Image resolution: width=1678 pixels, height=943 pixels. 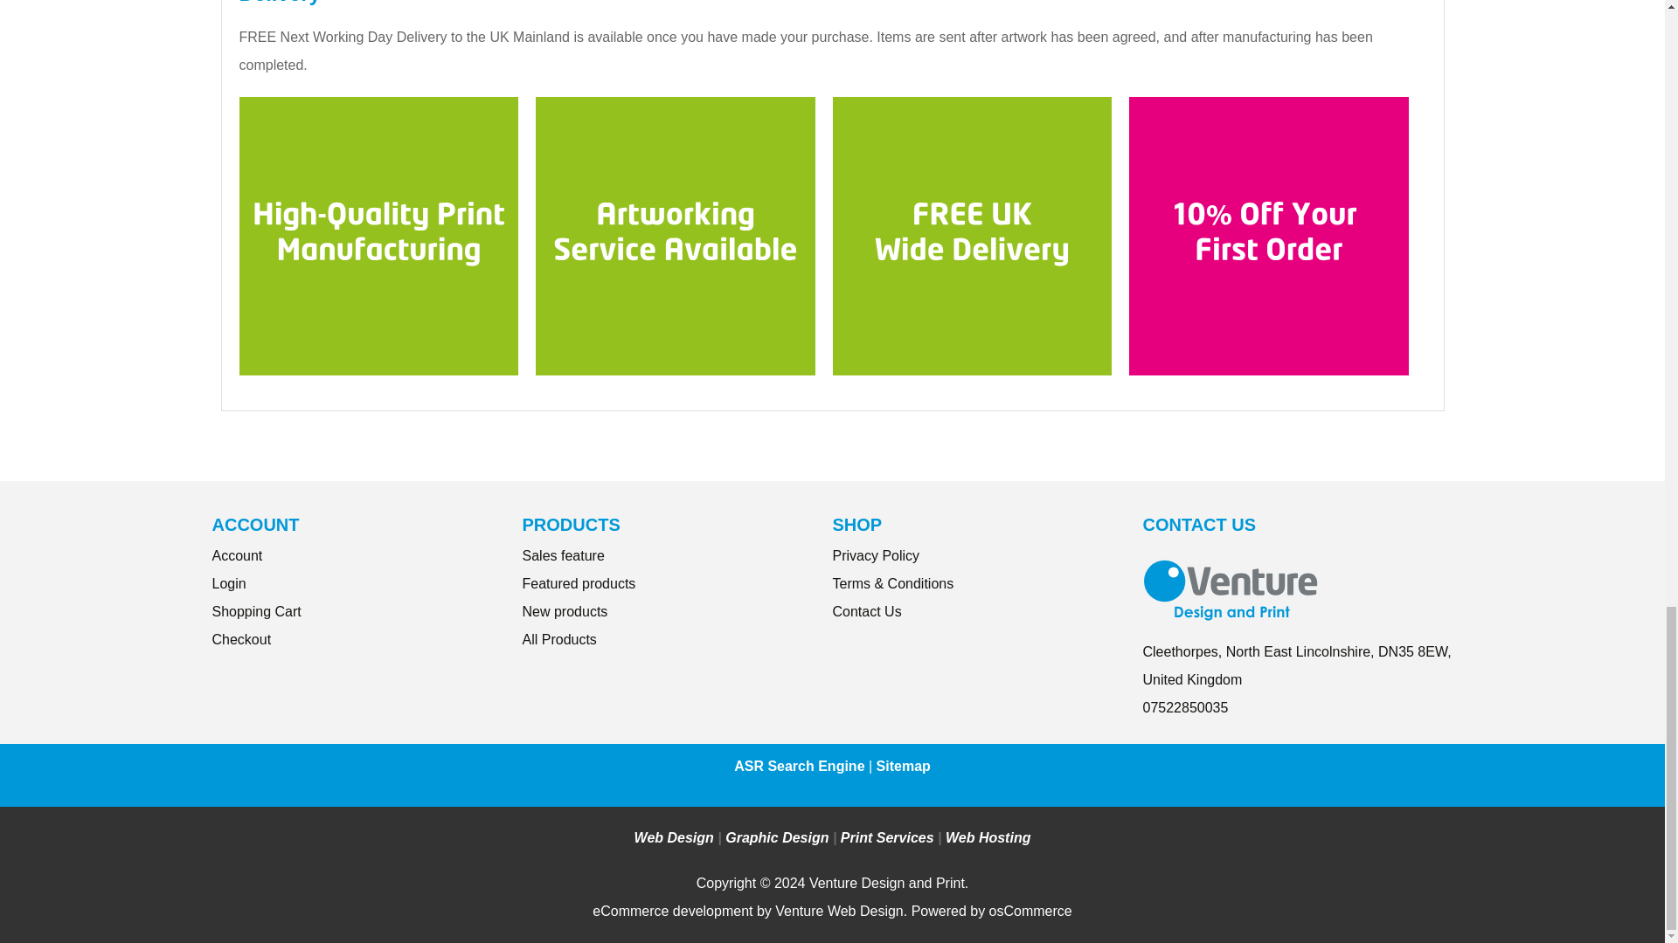 I want to click on High-Quality Print Manufacturing, so click(x=379, y=235).